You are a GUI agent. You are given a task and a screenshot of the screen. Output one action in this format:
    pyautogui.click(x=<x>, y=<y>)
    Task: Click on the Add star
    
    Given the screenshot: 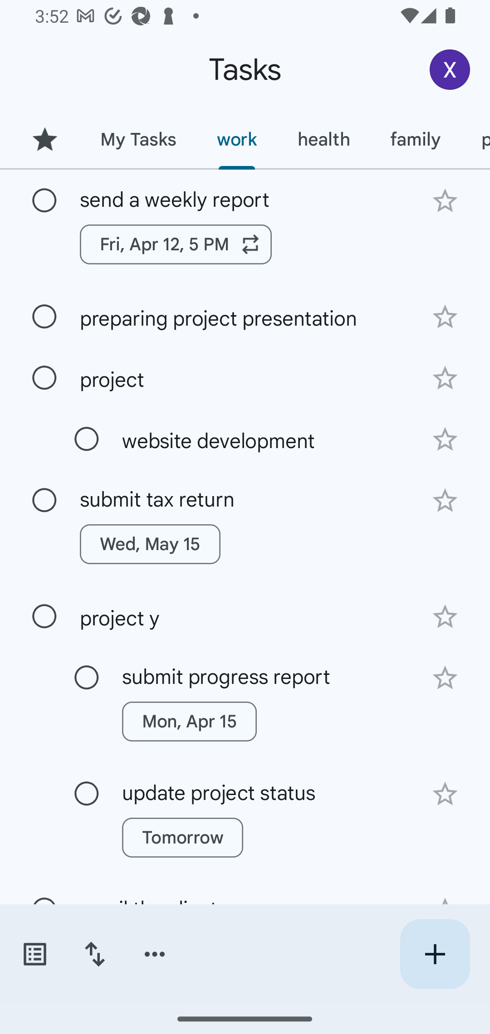 What is the action you would take?
    pyautogui.click(x=445, y=200)
    